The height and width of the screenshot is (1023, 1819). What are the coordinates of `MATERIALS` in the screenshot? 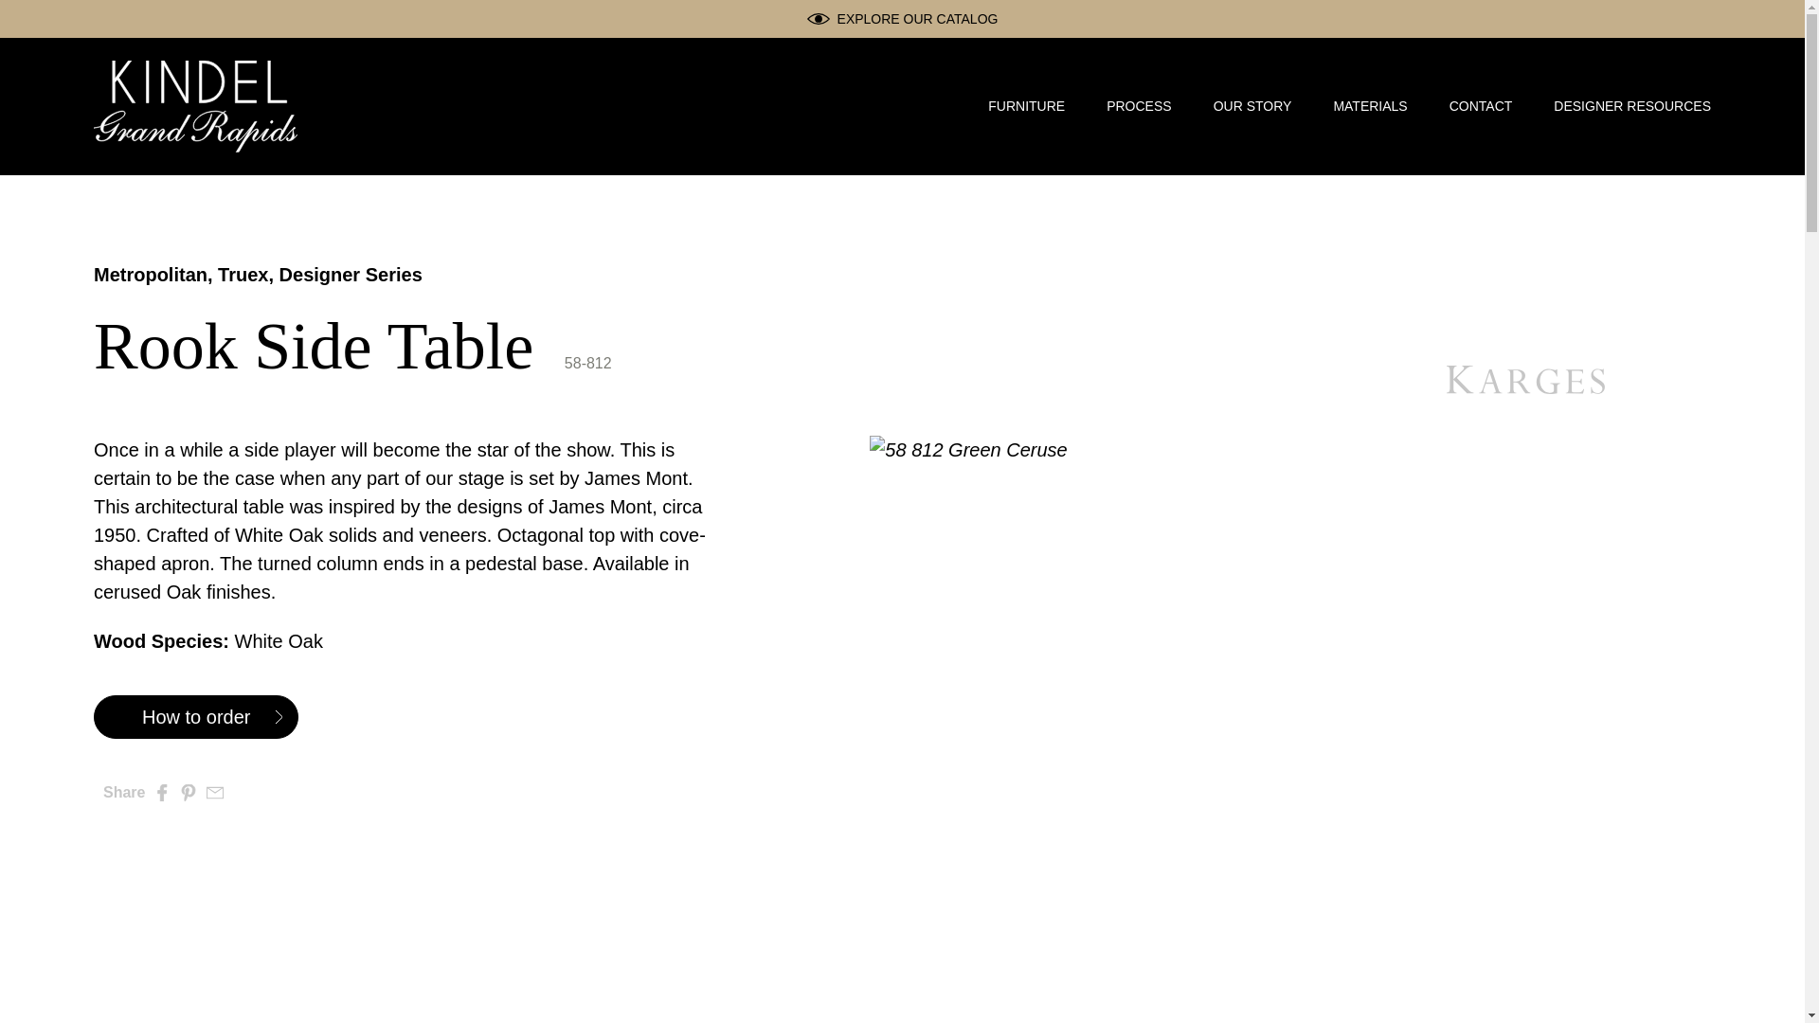 It's located at (1370, 106).